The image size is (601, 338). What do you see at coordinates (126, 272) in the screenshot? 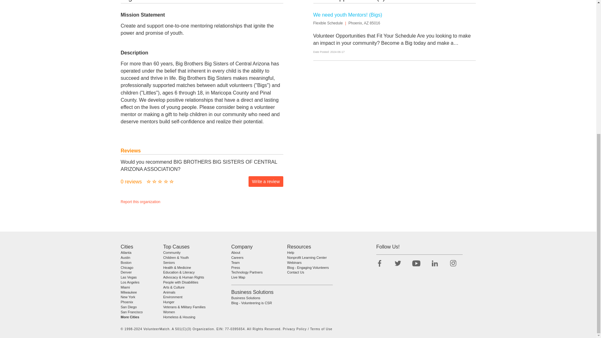
I see `Denver` at bounding box center [126, 272].